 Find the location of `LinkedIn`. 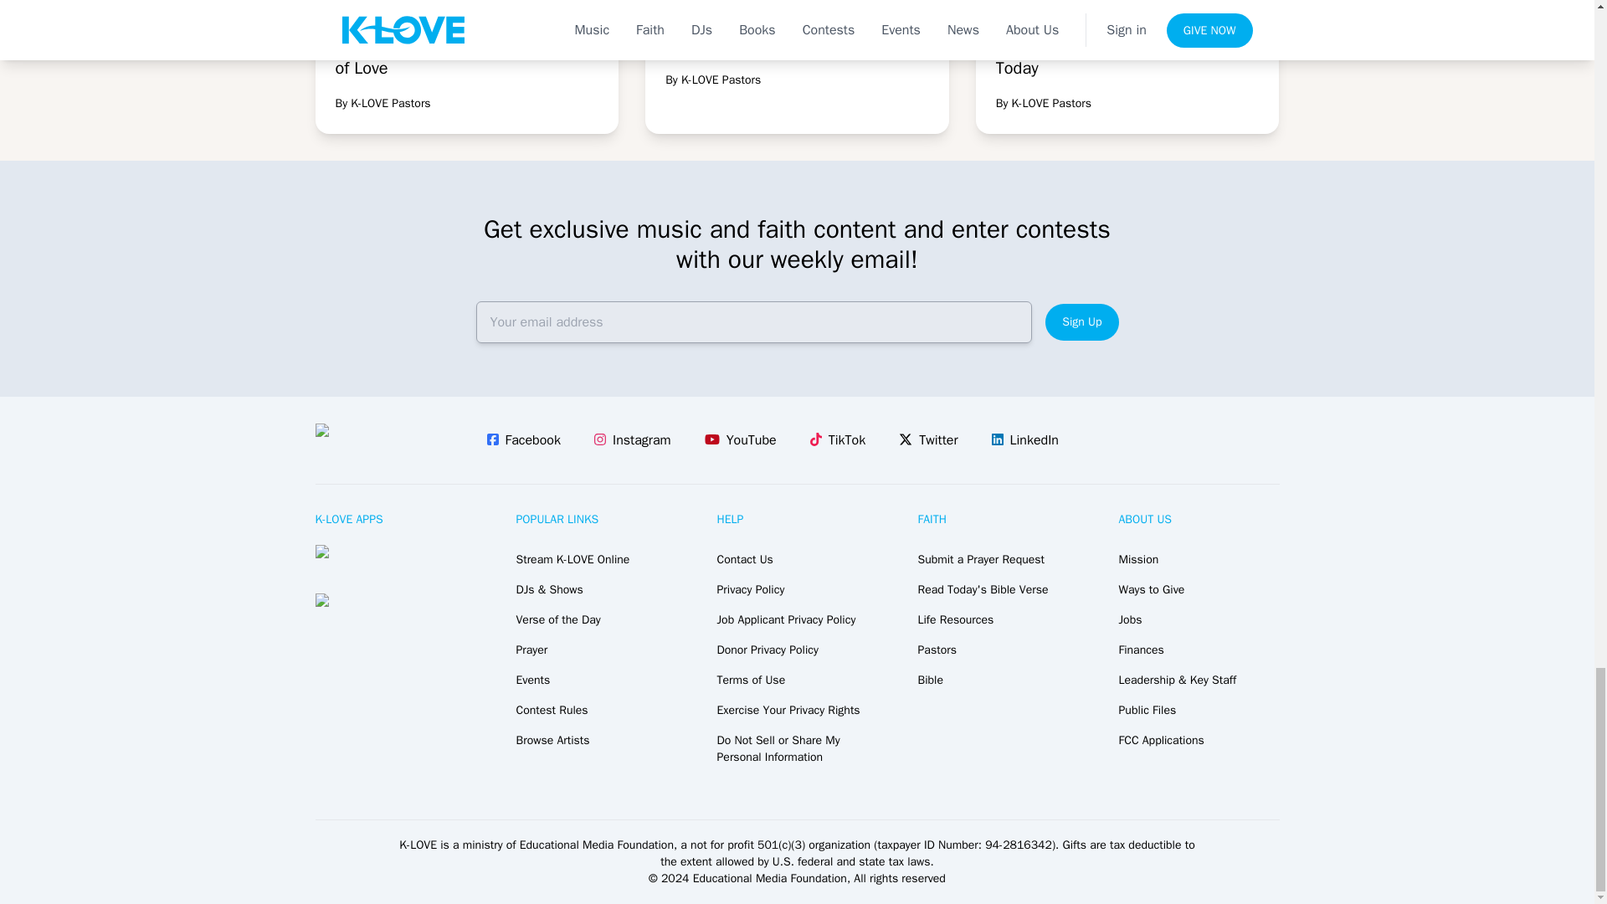

LinkedIn is located at coordinates (1024, 440).